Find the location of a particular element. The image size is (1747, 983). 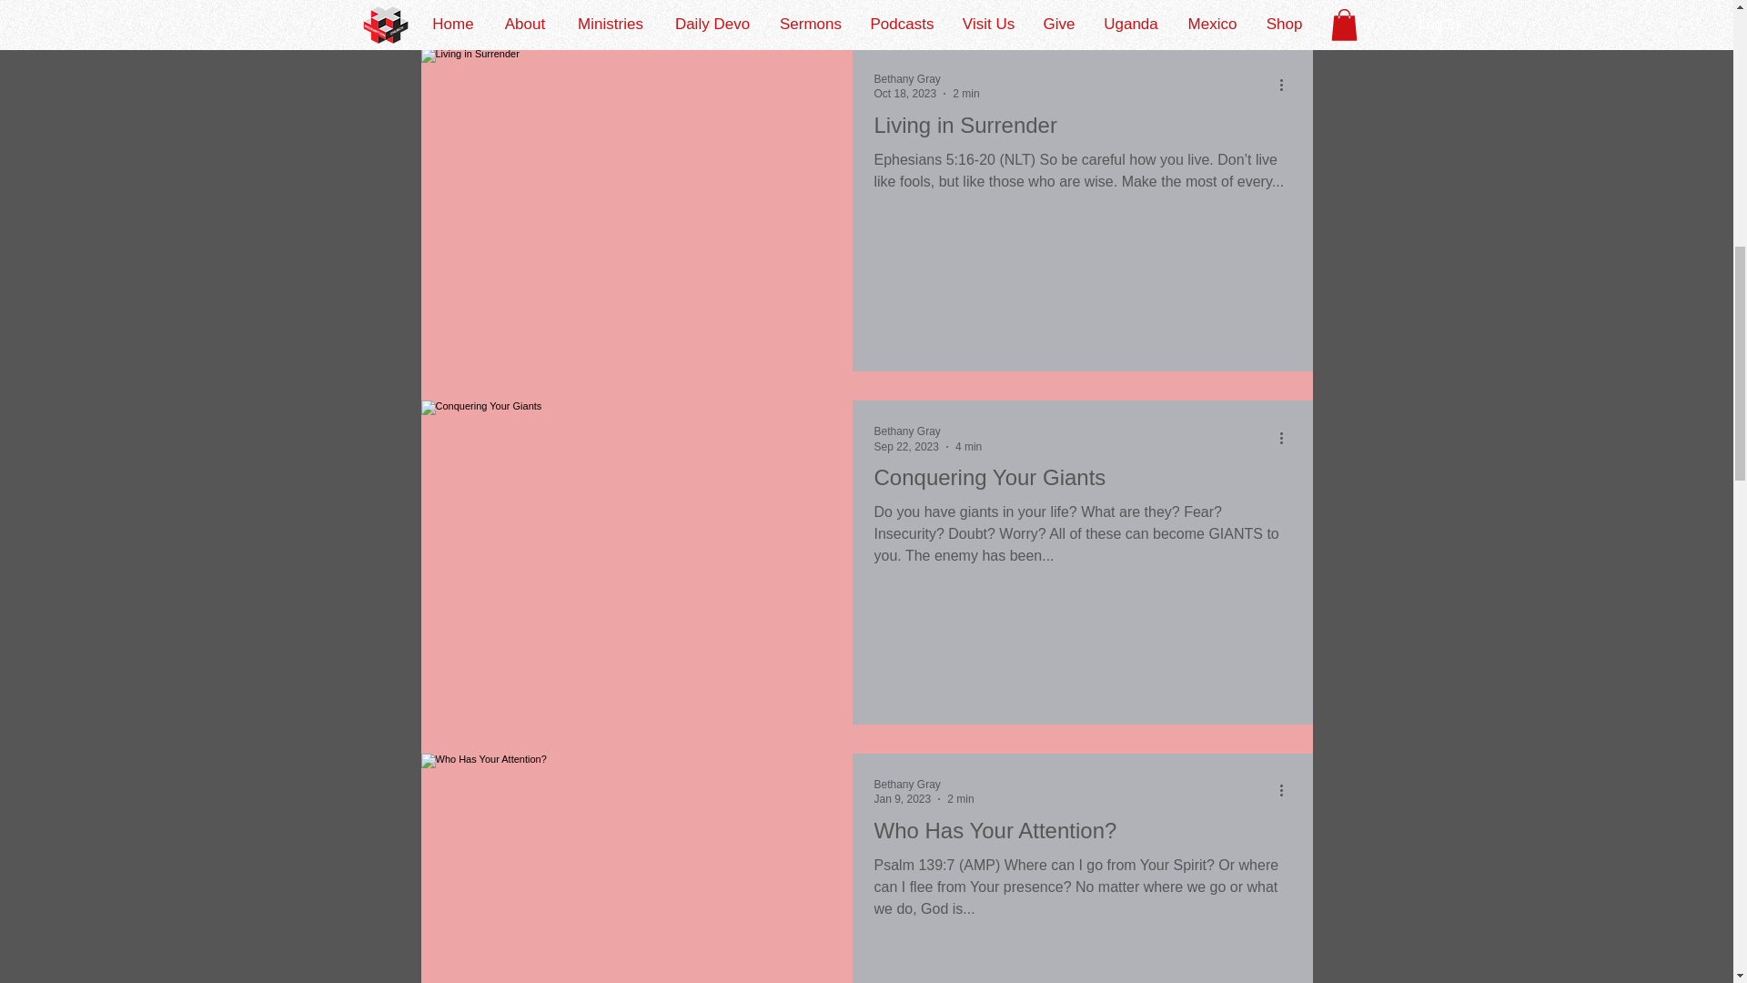

Jan 9, 2023 is located at coordinates (903, 798).